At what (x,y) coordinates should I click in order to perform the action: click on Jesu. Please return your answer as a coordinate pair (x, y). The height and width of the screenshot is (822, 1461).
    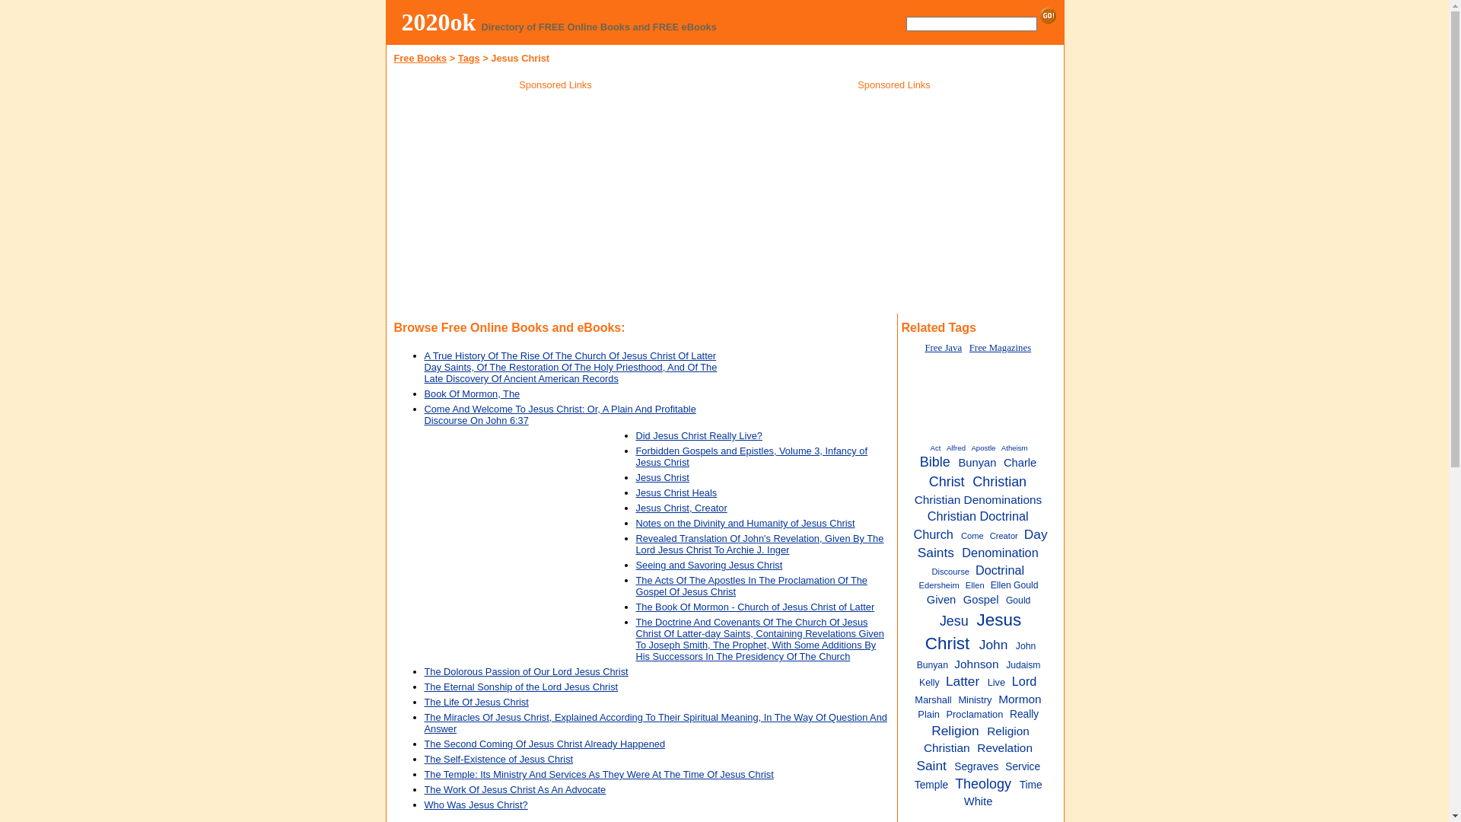
    Looking at the image, I should click on (957, 621).